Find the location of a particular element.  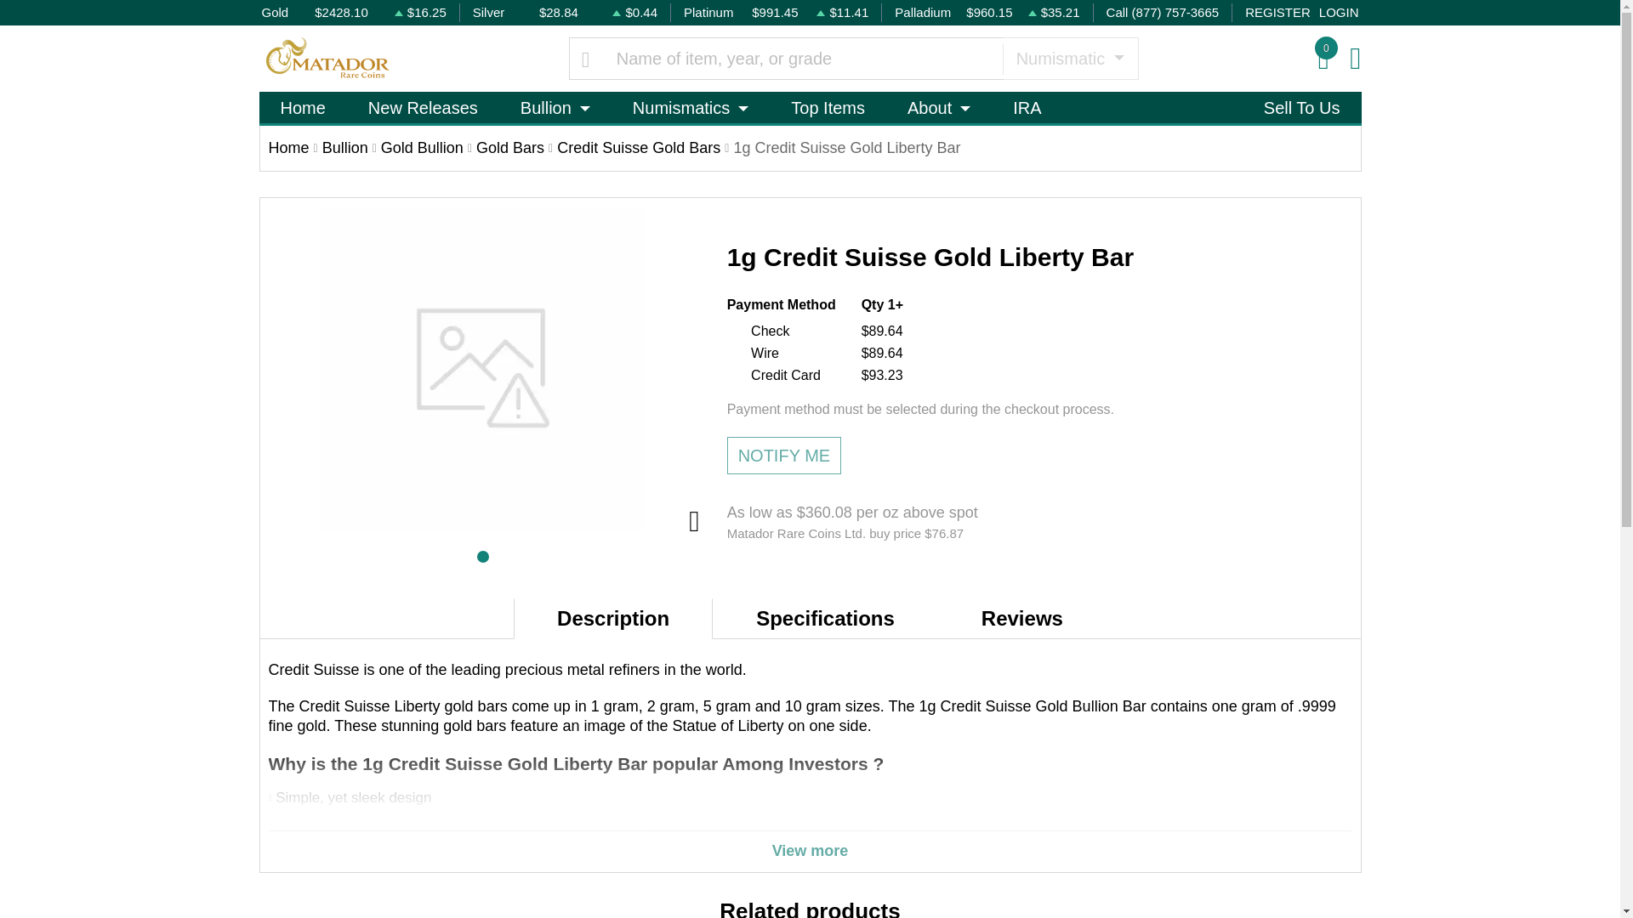

Bullion is located at coordinates (555, 107).